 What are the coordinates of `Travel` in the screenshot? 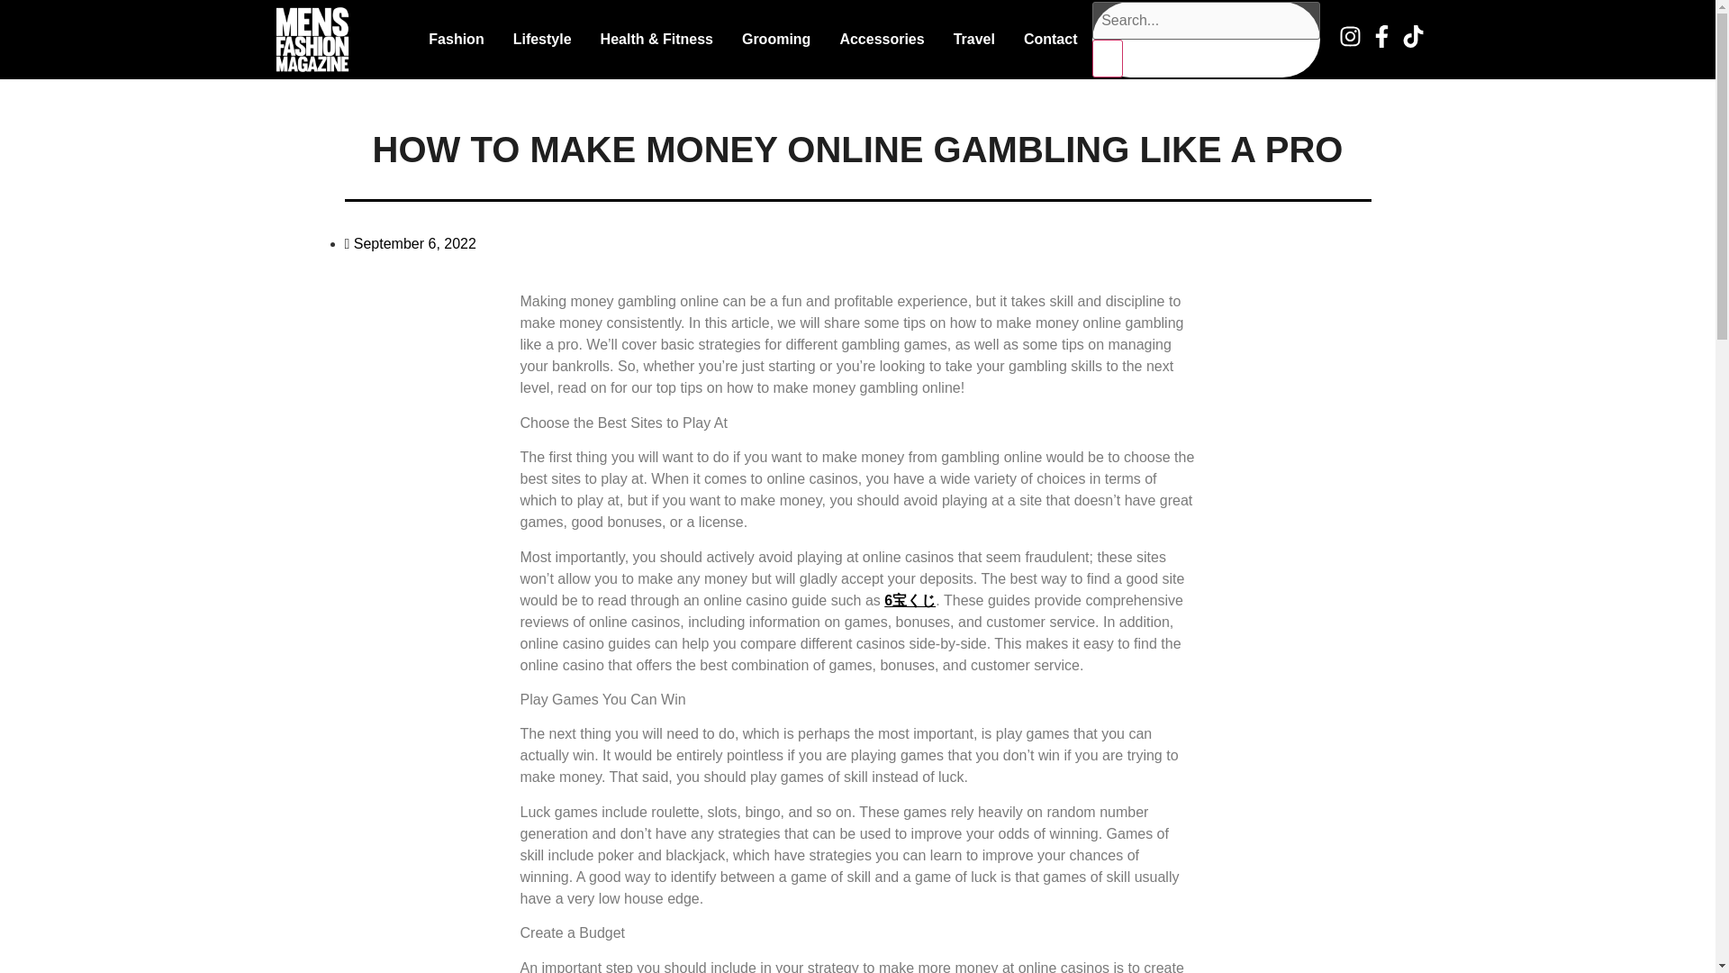 It's located at (974, 40).